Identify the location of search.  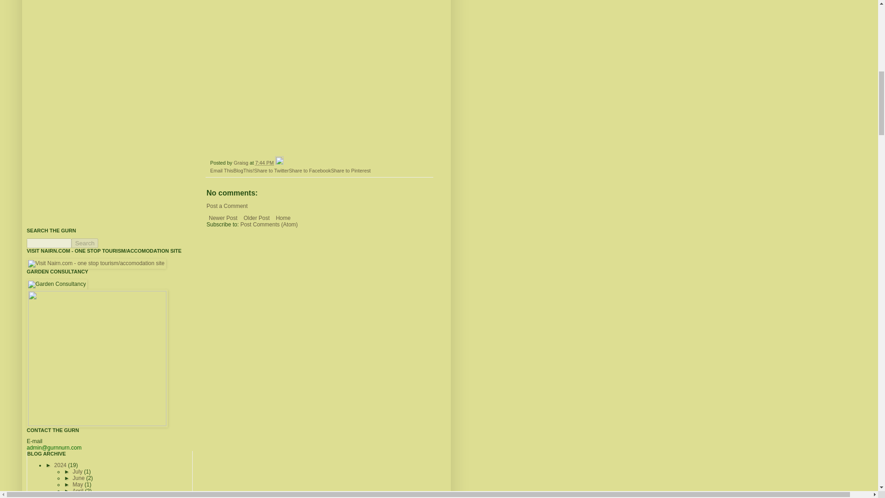
(49, 243).